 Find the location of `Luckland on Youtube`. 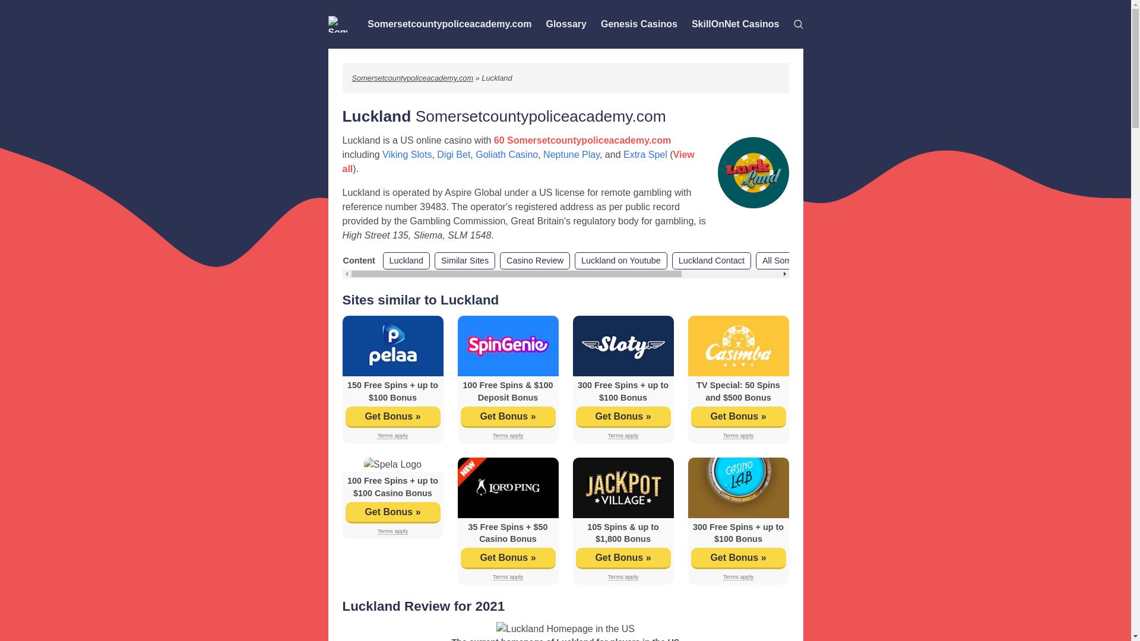

Luckland on Youtube is located at coordinates (620, 261).